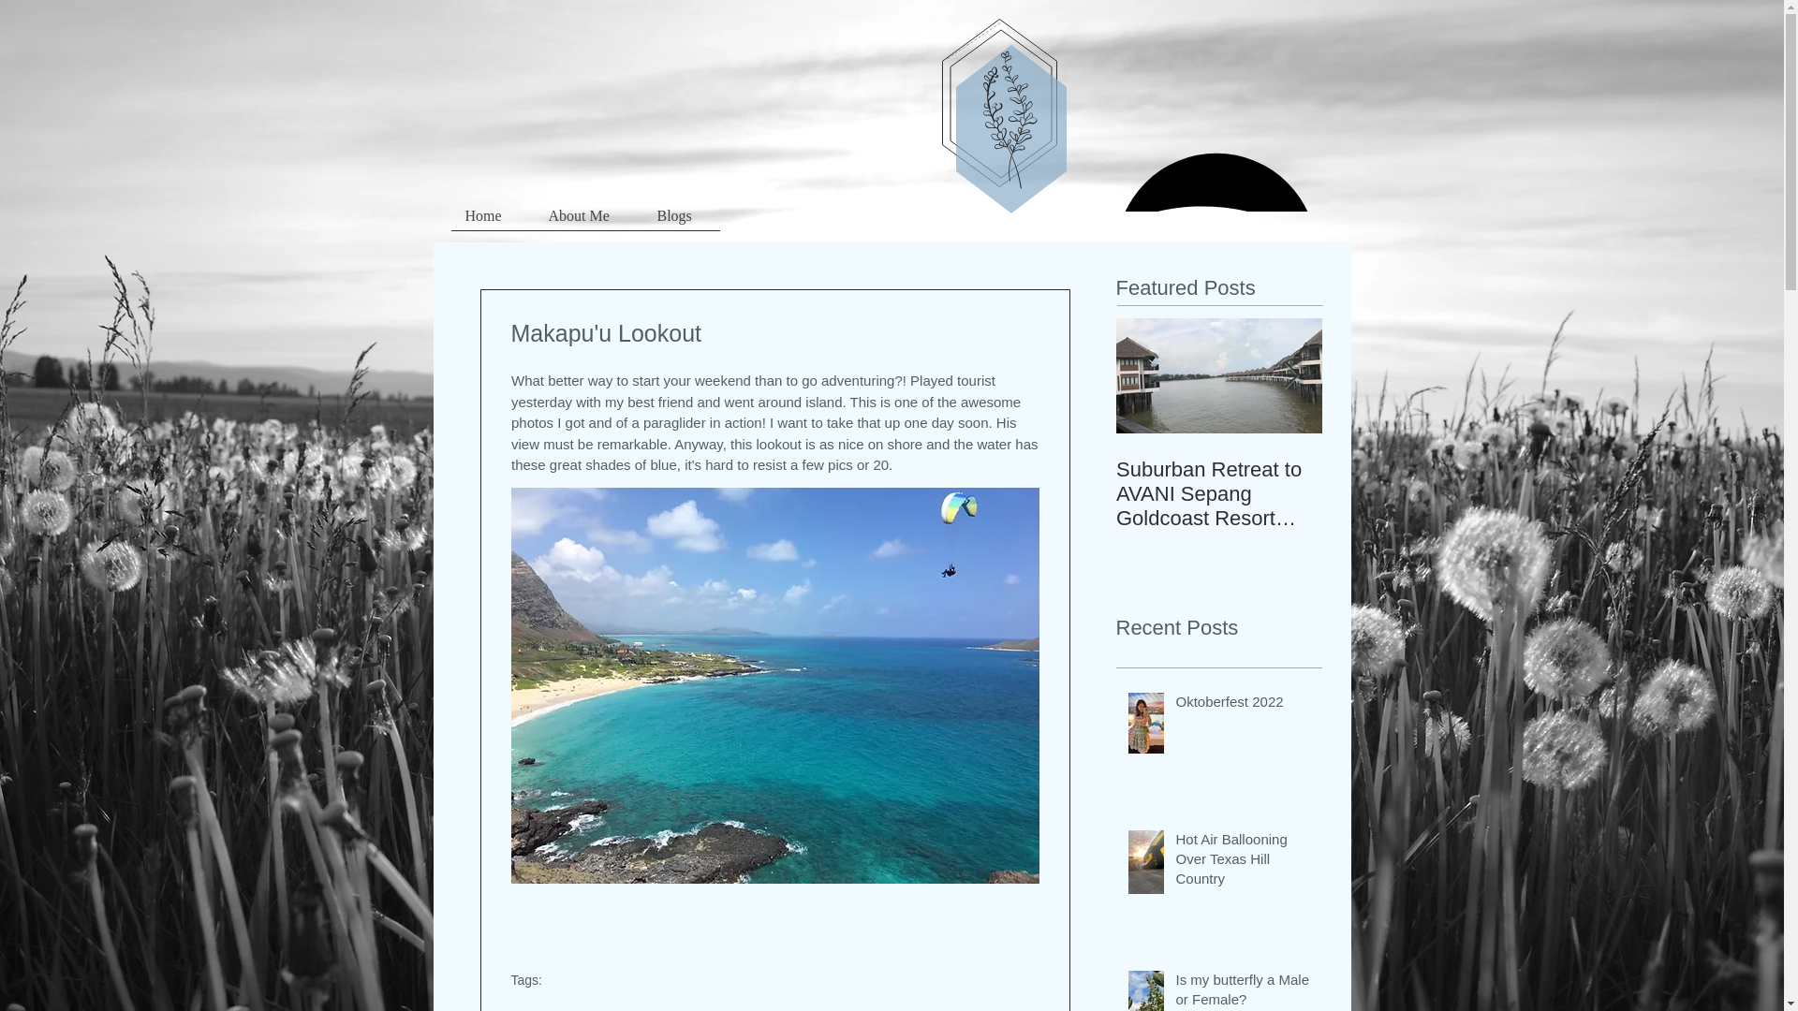  Describe the element at coordinates (1243, 990) in the screenshot. I see `Is my butterfly a Male or Female?` at that location.